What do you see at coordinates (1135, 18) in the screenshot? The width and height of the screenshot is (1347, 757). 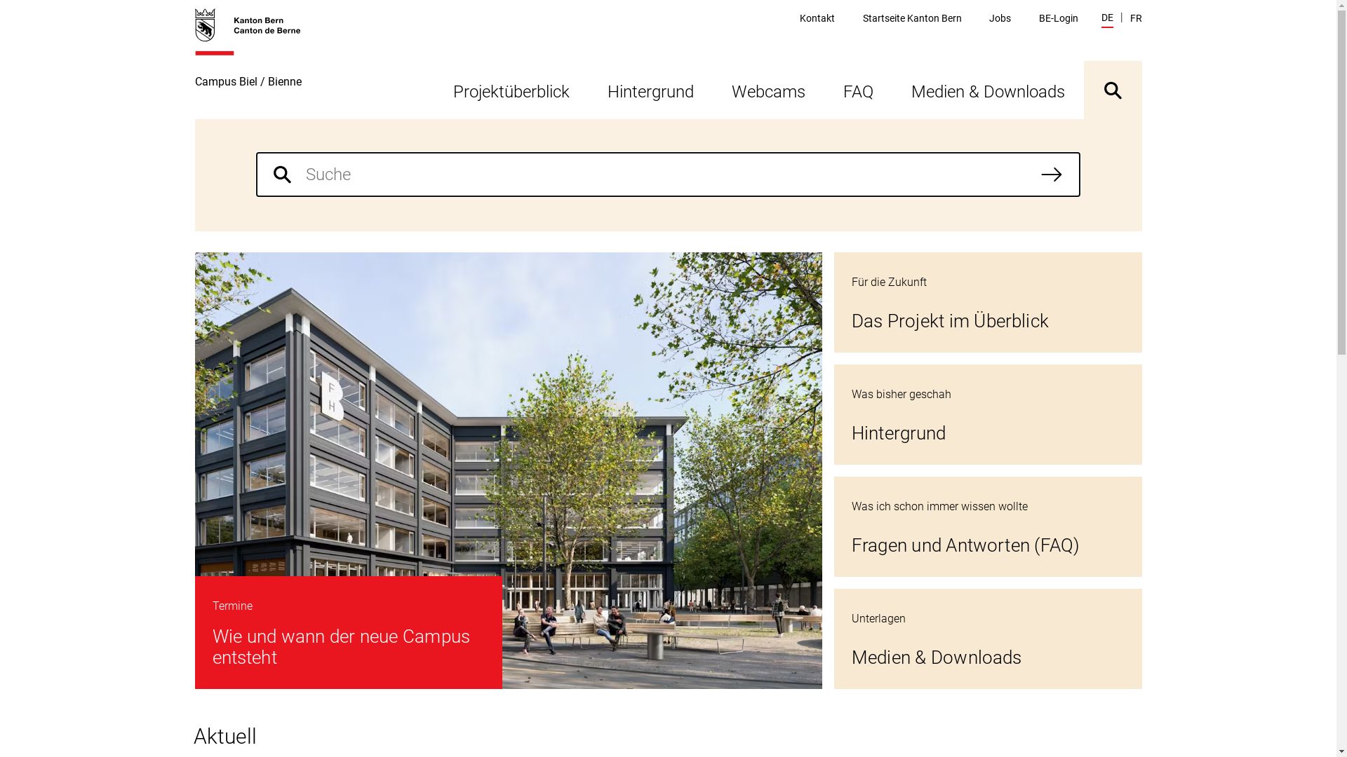 I see `FR` at bounding box center [1135, 18].